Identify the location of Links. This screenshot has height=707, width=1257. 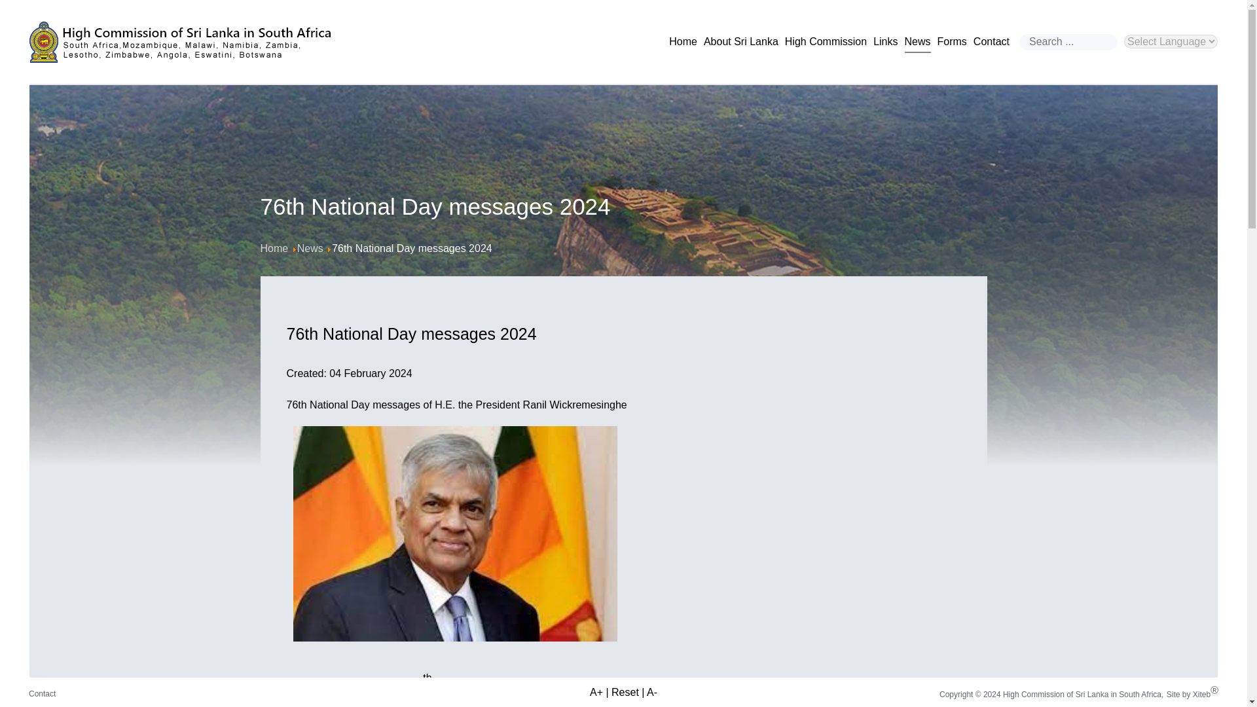
(885, 41).